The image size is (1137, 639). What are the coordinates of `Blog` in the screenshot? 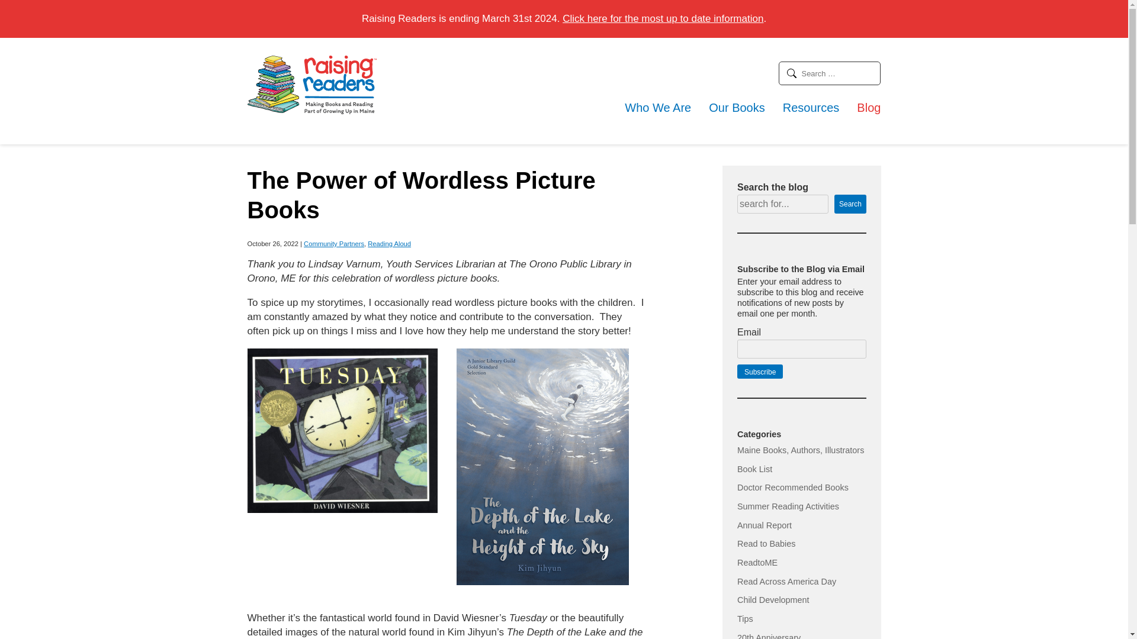 It's located at (868, 108).